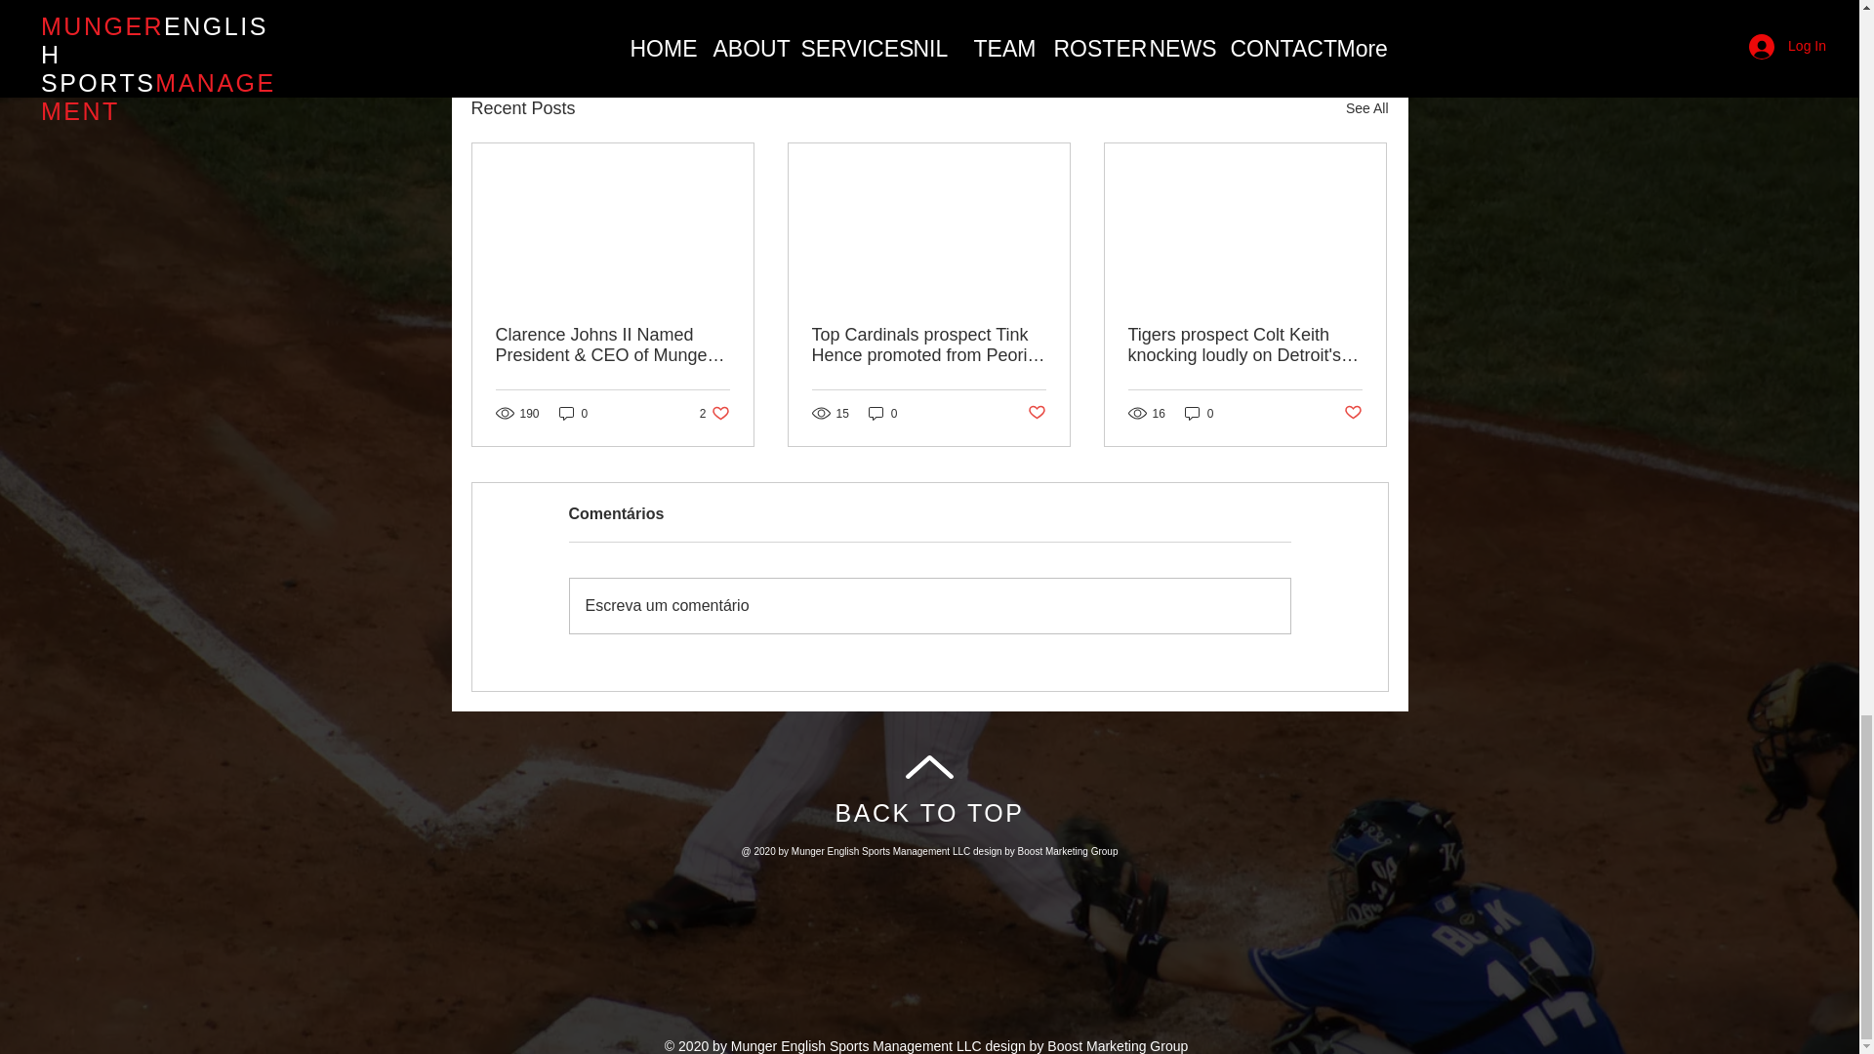 This screenshot has height=1054, width=1874. I want to click on Post not marked as liked, so click(1353, 413).